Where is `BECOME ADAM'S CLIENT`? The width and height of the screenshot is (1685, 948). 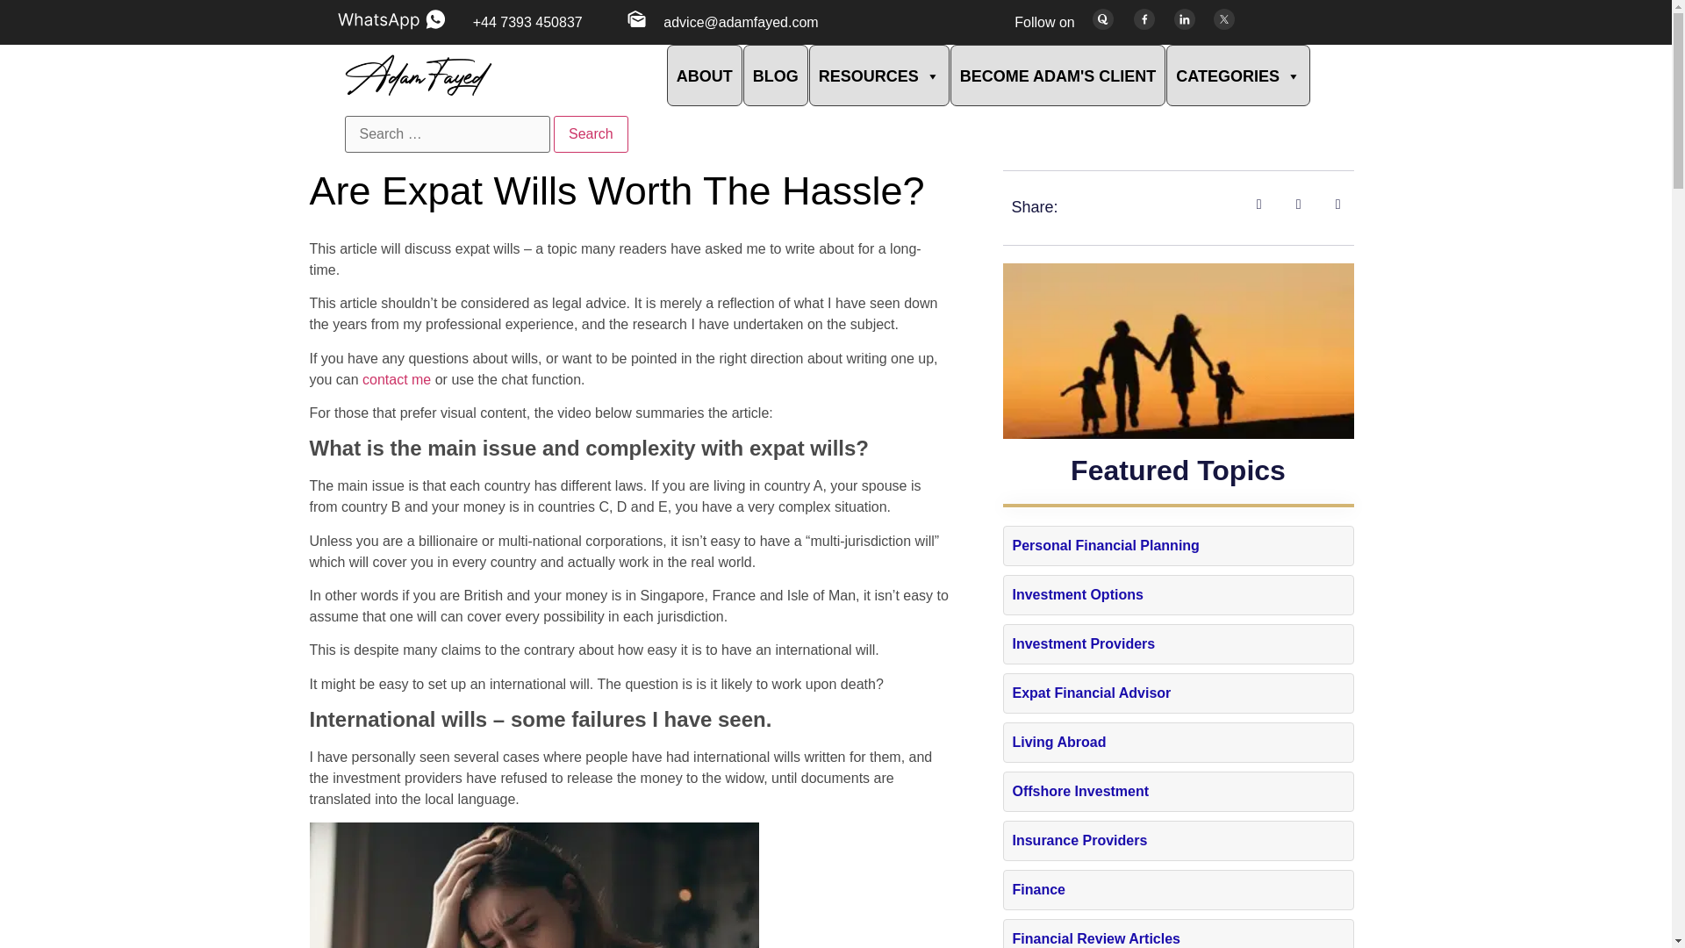 BECOME ADAM'S CLIENT is located at coordinates (1058, 75).